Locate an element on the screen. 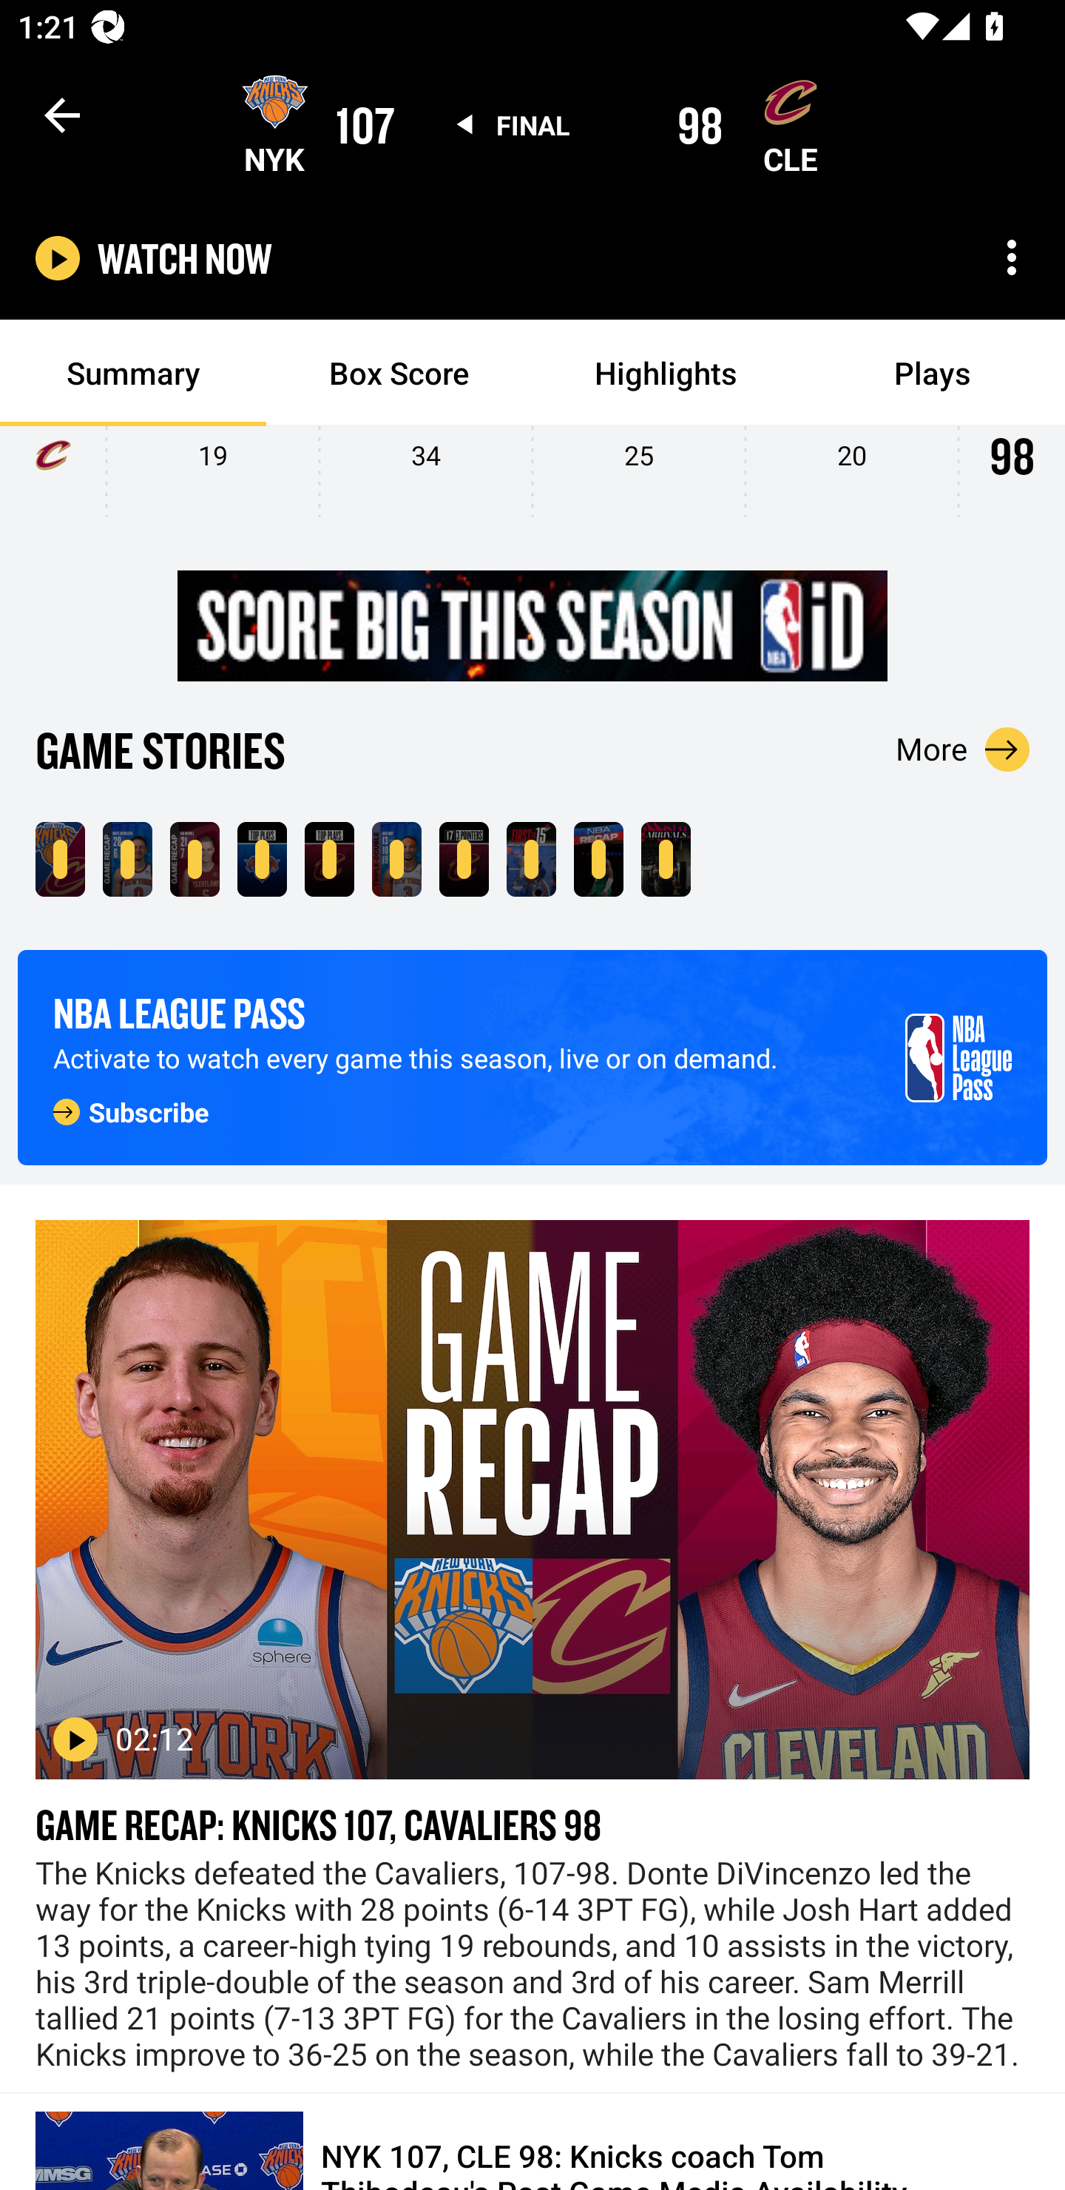 The image size is (1065, 2190). More options is located at coordinates (1012, 257).